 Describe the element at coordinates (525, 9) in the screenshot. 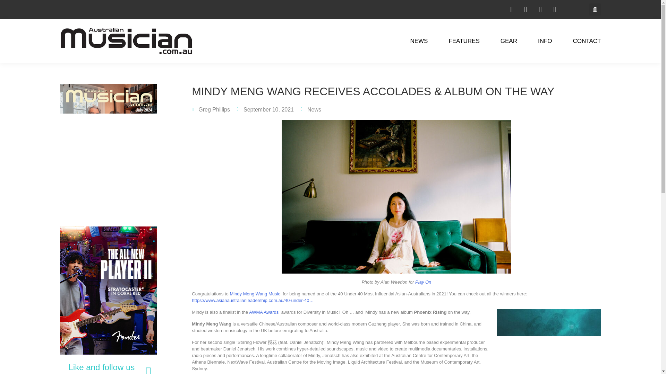

I see `Facebook-f` at that location.